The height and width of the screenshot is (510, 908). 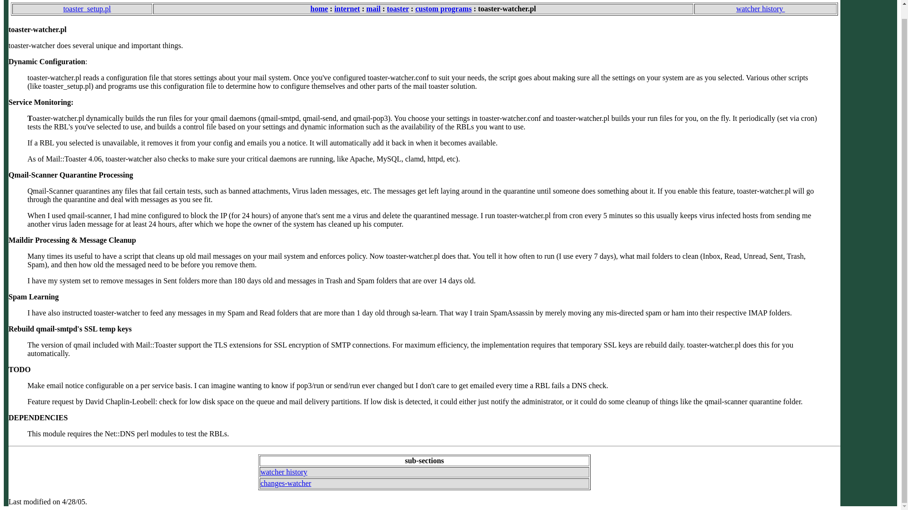 I want to click on watcher history, so click(x=284, y=472).